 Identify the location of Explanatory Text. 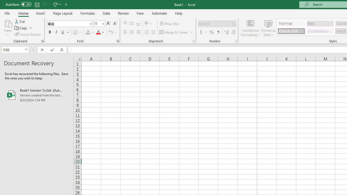
(320, 31).